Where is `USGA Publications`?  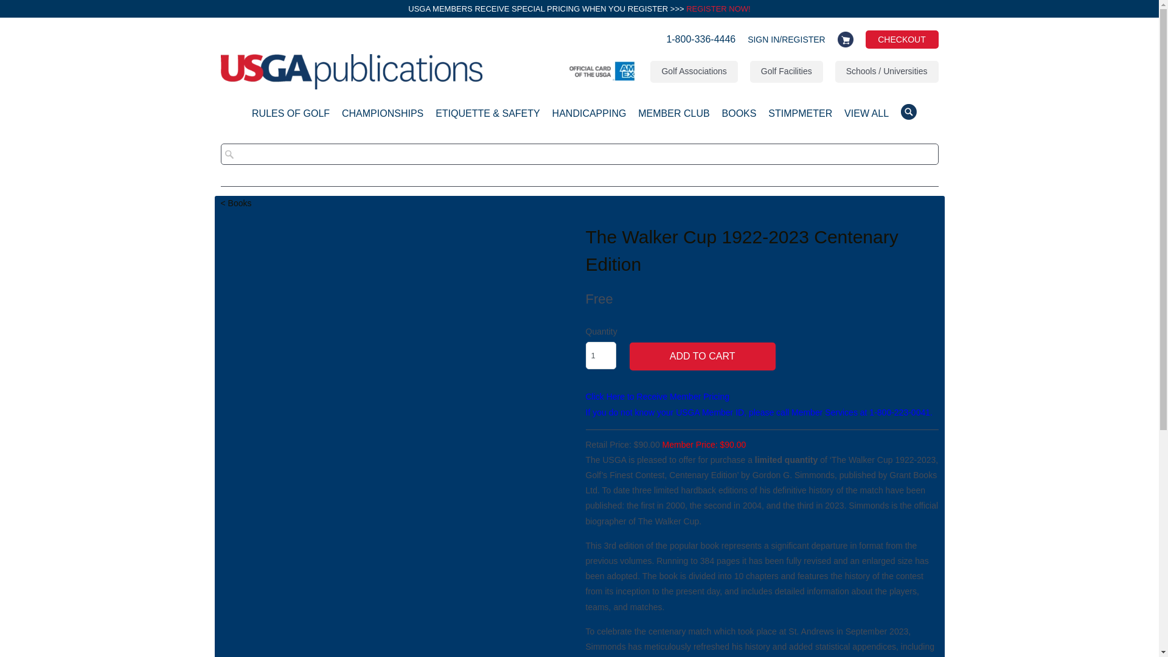 USGA Publications is located at coordinates (350, 74).